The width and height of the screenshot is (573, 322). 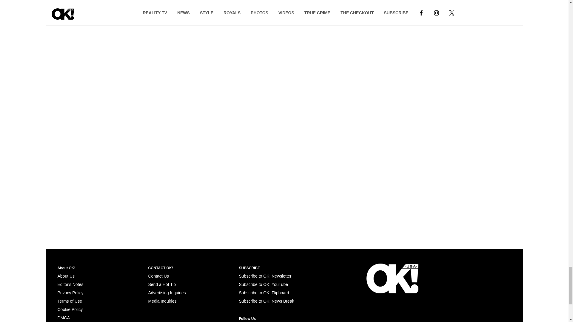 I want to click on Media Inquiries, so click(x=162, y=301).